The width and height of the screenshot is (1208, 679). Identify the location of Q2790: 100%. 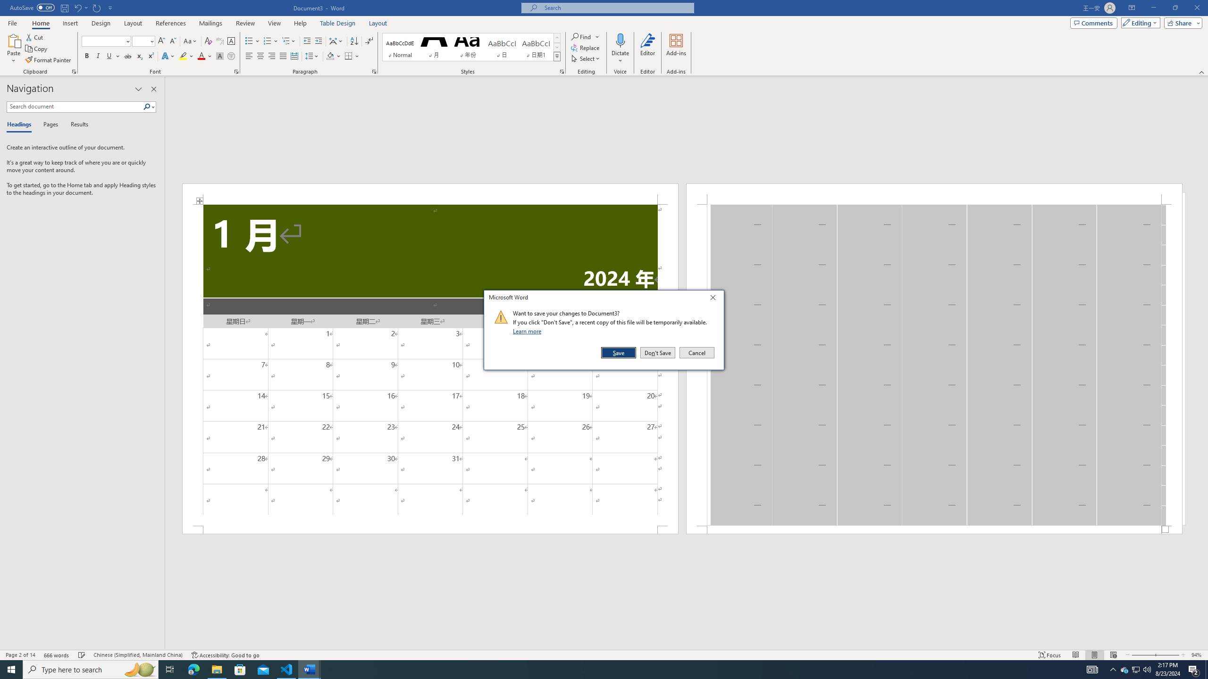
(1147, 670).